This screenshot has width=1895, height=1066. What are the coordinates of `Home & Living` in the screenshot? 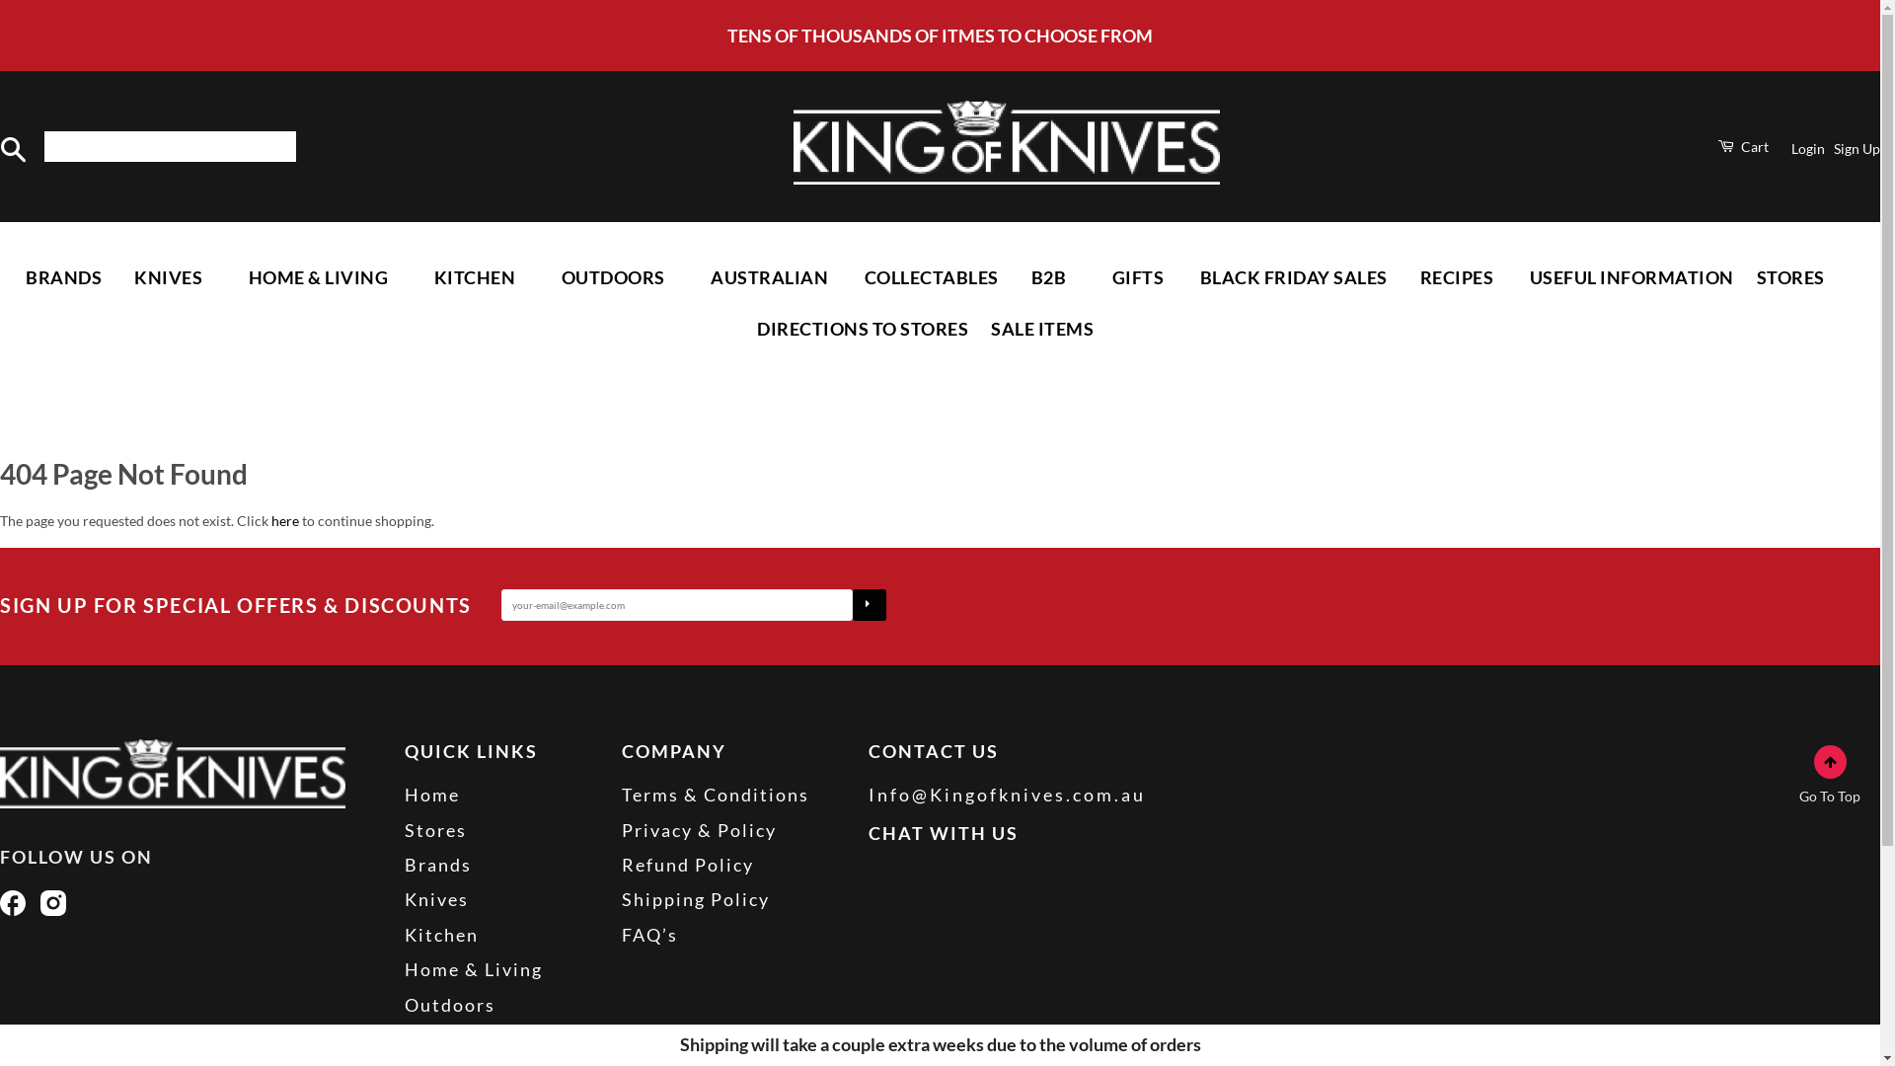 It's located at (474, 969).